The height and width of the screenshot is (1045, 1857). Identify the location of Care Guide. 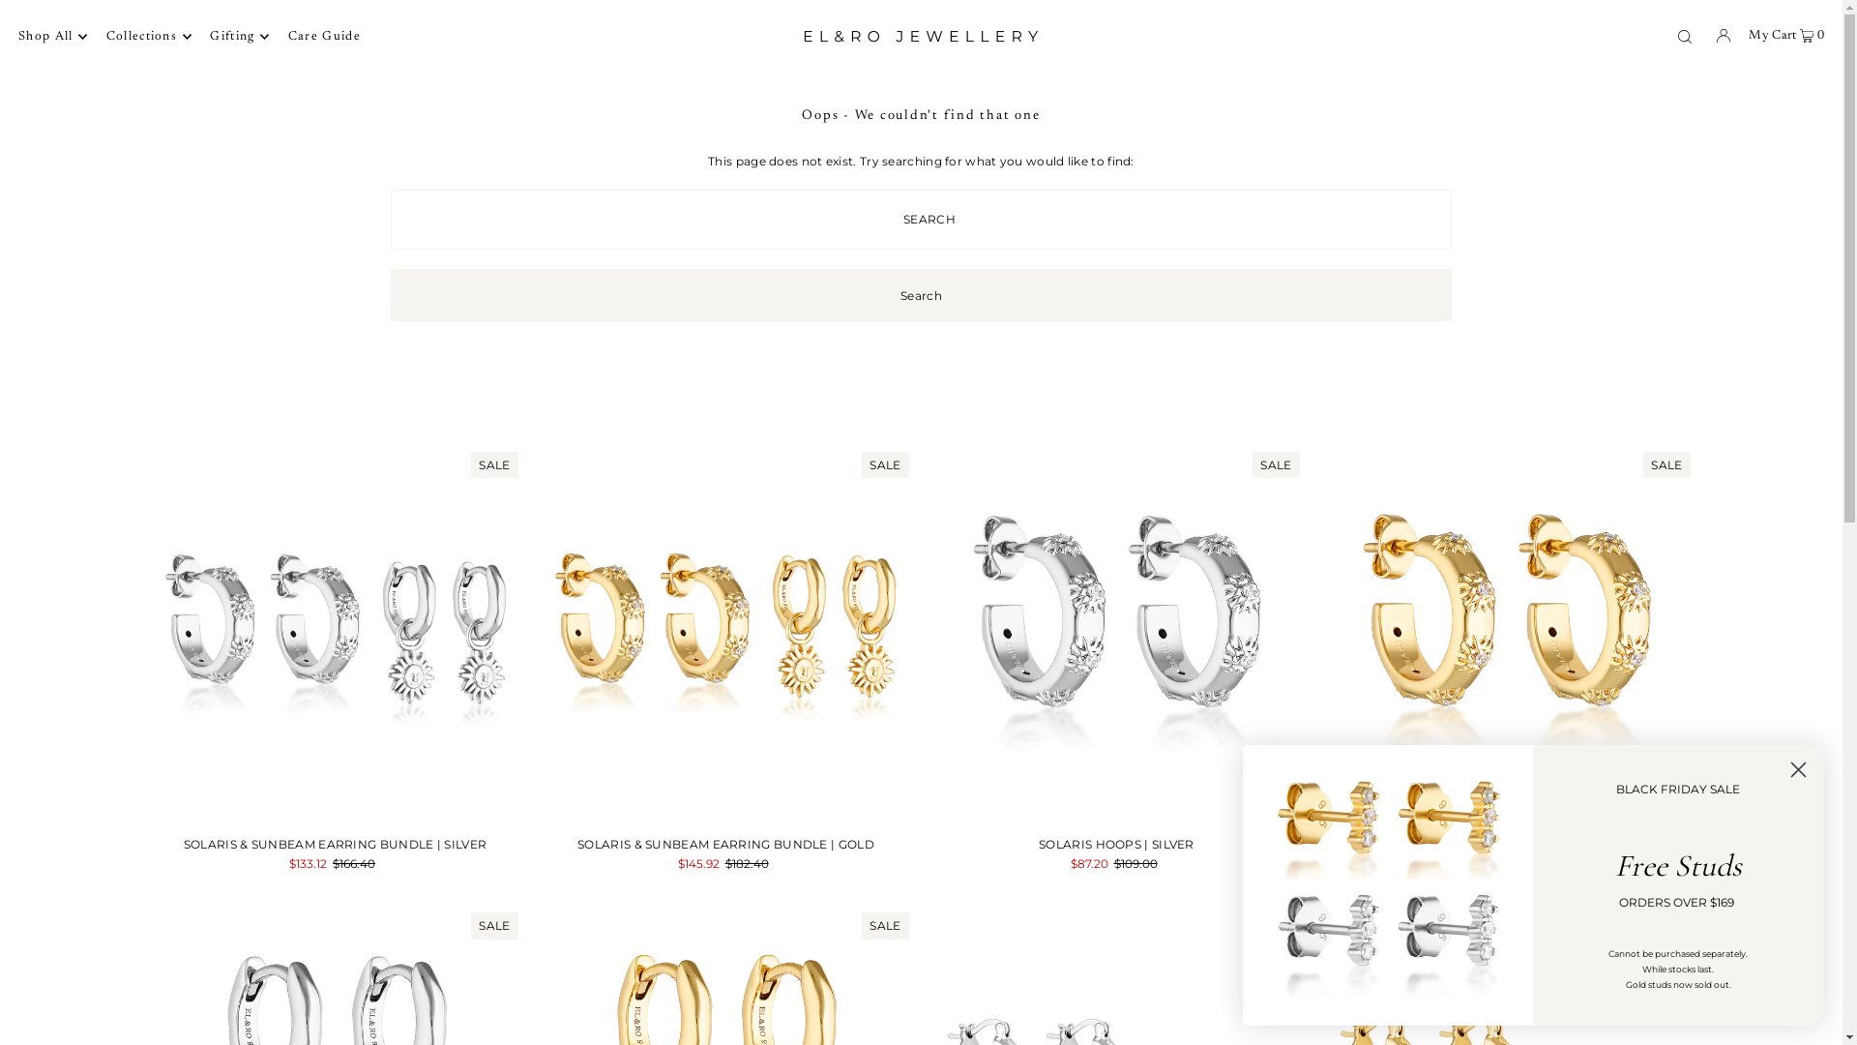
(325, 36).